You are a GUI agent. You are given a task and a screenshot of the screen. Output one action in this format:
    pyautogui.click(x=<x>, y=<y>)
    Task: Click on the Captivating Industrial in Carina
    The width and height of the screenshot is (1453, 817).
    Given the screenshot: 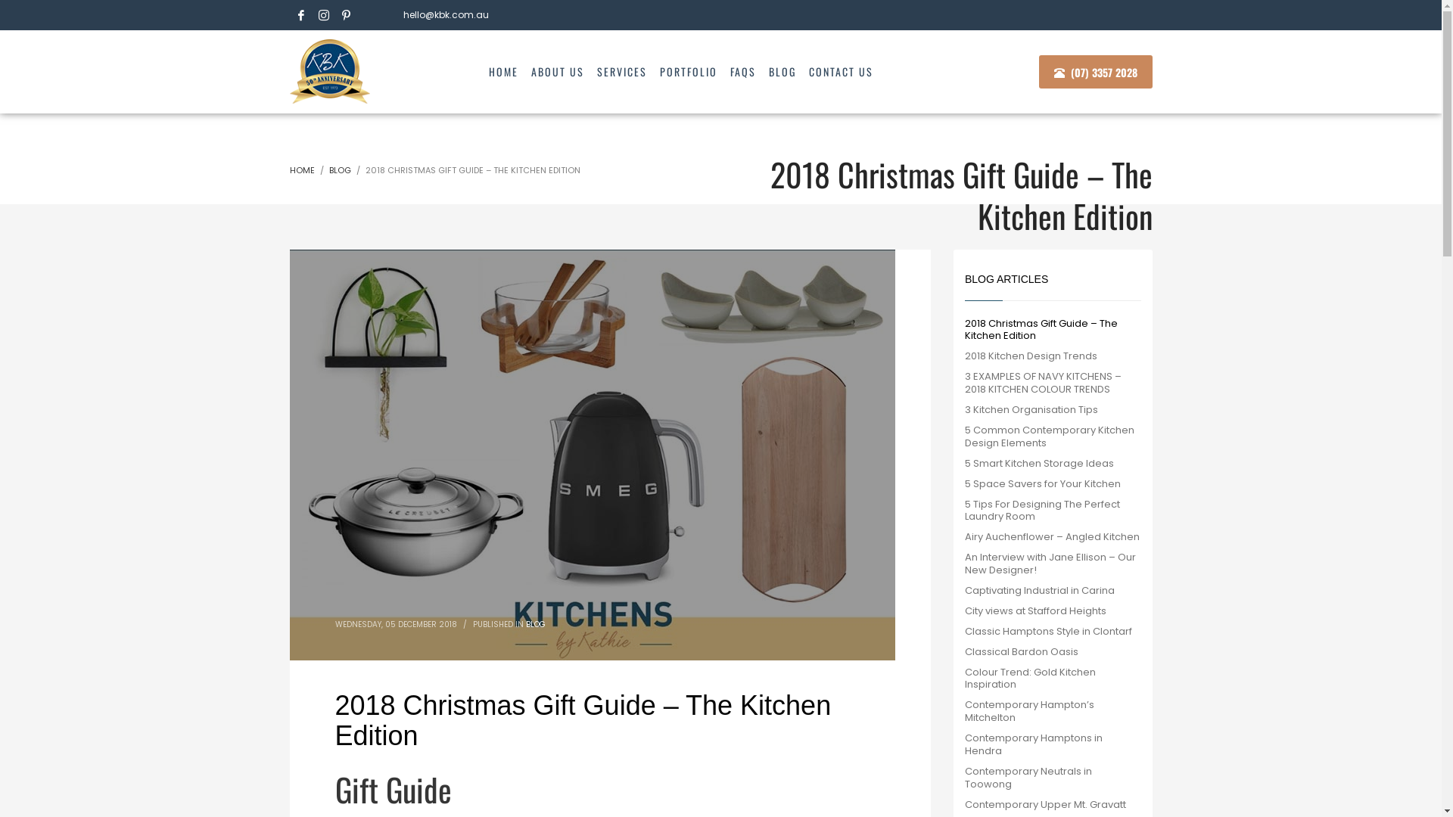 What is the action you would take?
    pyautogui.click(x=1053, y=592)
    